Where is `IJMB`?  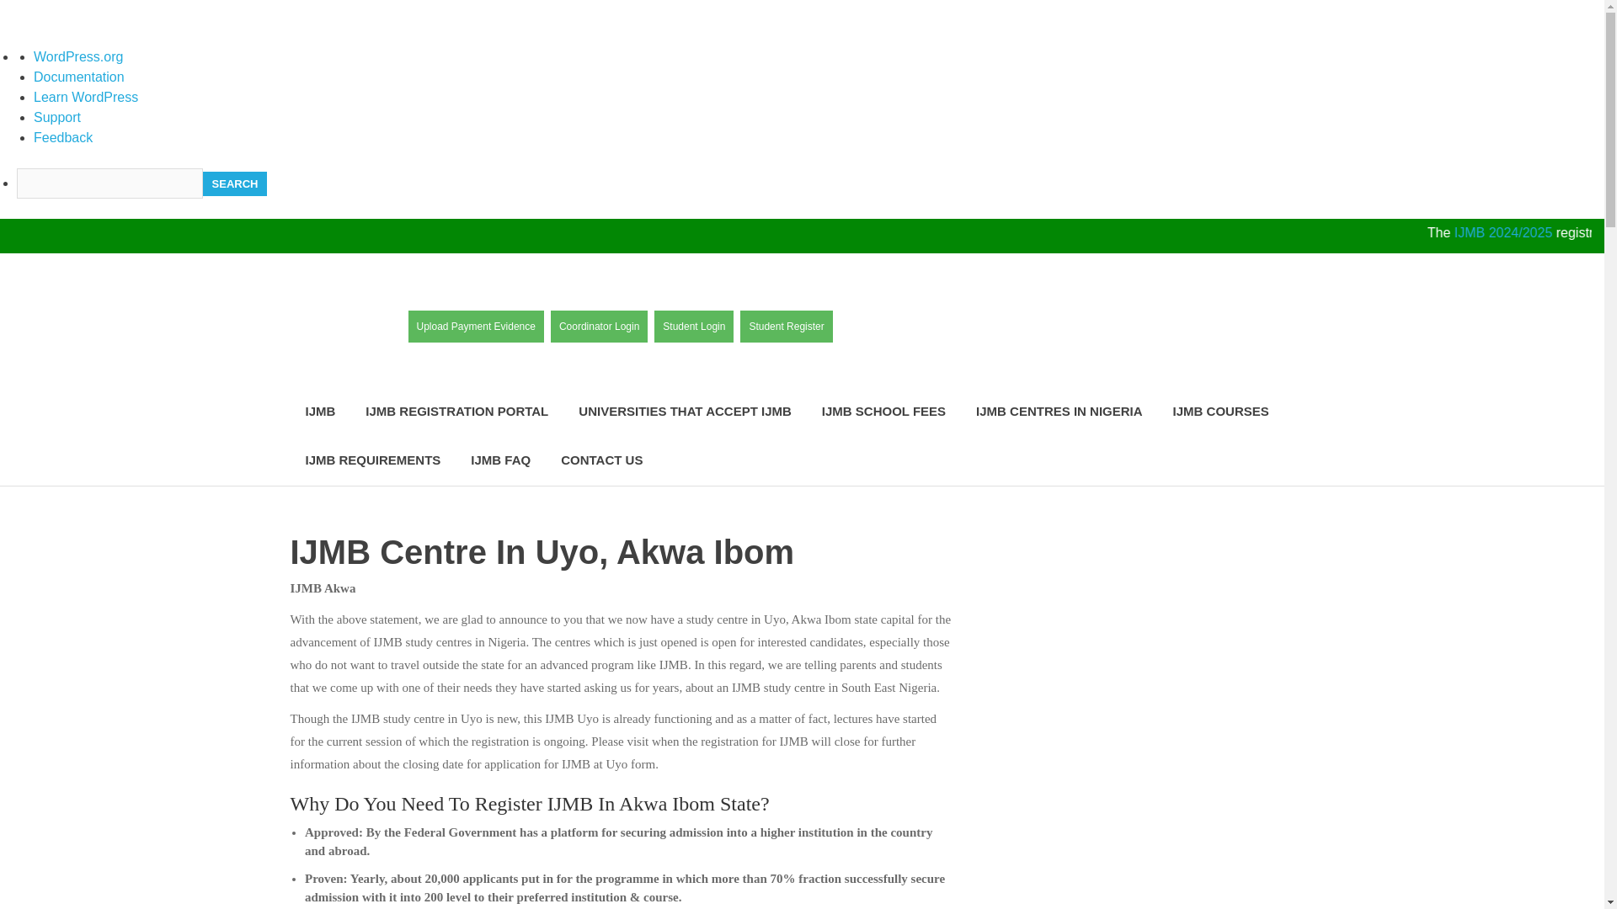 IJMB is located at coordinates (320, 412).